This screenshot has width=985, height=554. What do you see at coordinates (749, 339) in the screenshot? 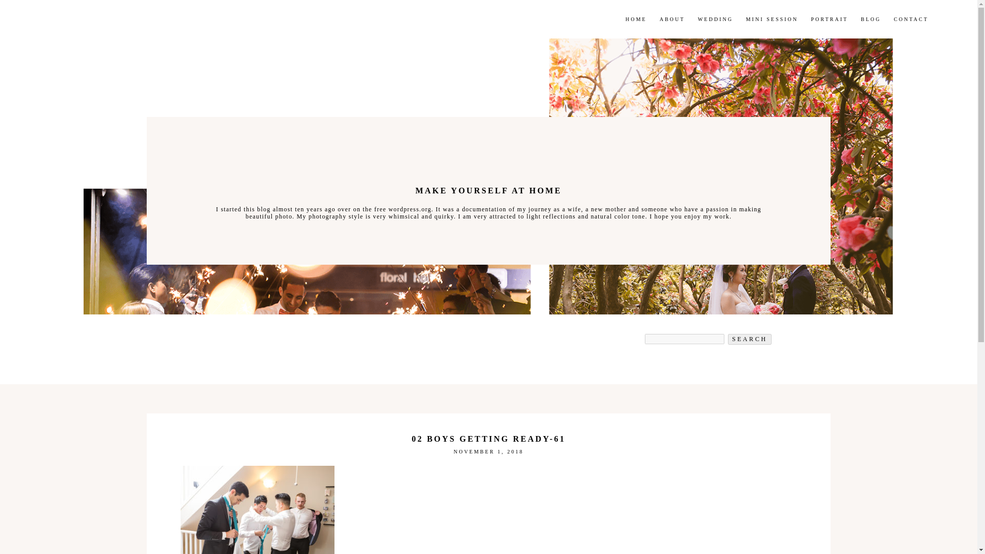
I see `ABOUT` at bounding box center [749, 339].